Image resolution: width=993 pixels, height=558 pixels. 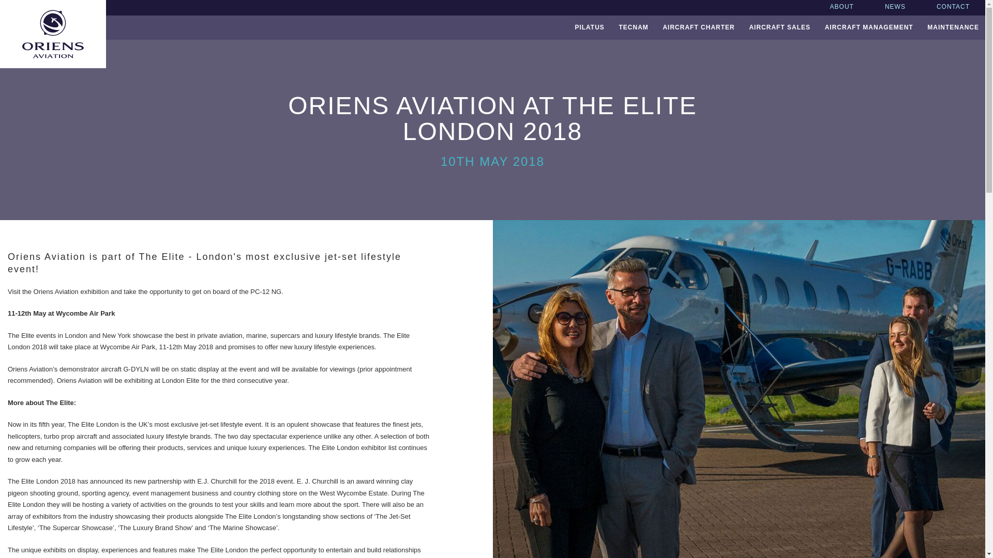 I want to click on AIRCRAFT SALES, so click(x=779, y=27).